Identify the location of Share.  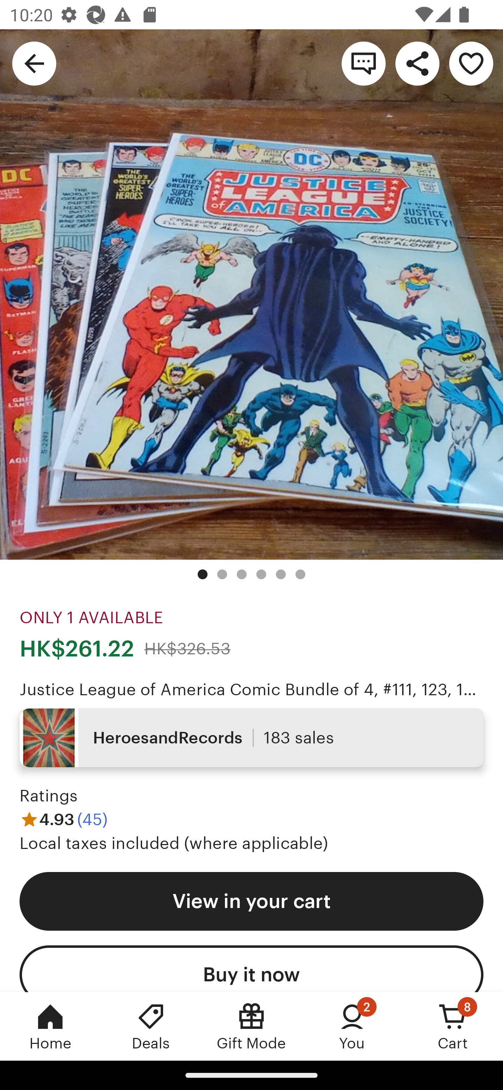
(417, 63).